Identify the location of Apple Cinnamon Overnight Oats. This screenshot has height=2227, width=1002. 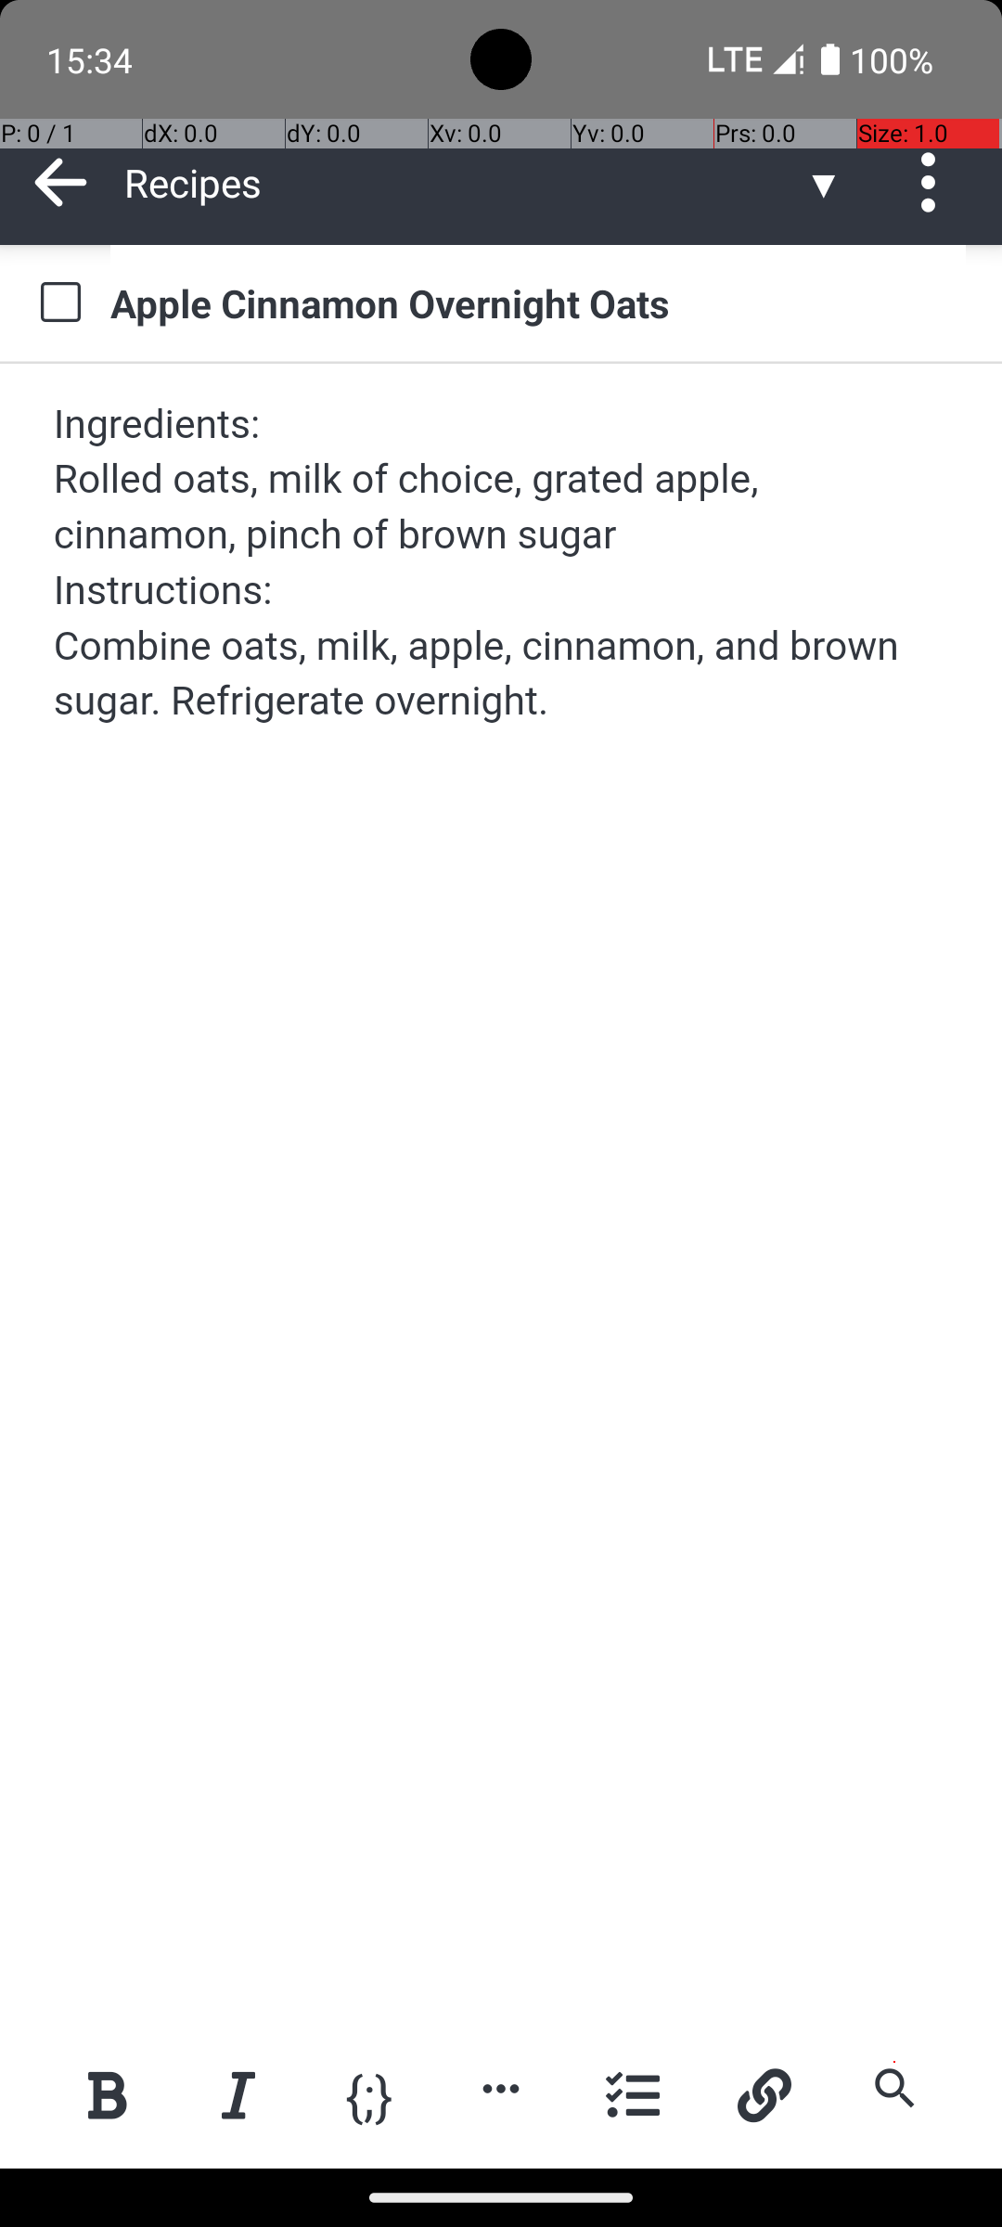
(538, 303).